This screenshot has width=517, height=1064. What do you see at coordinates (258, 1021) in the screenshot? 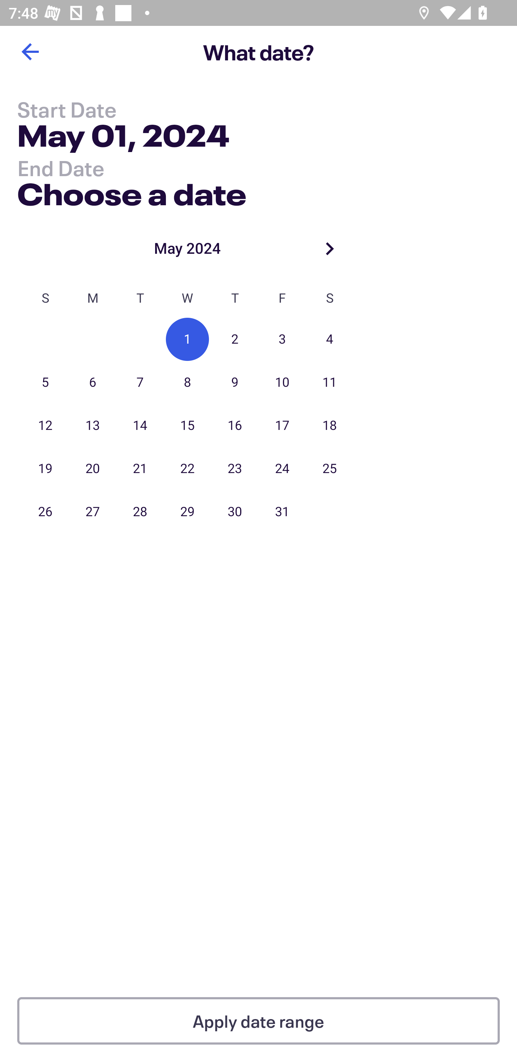
I see `Apply date range` at bounding box center [258, 1021].